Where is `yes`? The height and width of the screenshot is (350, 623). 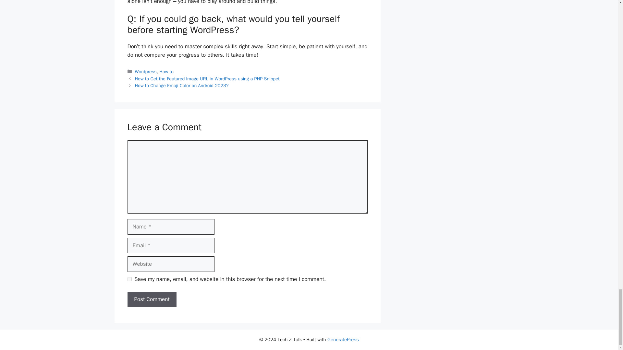
yes is located at coordinates (129, 279).